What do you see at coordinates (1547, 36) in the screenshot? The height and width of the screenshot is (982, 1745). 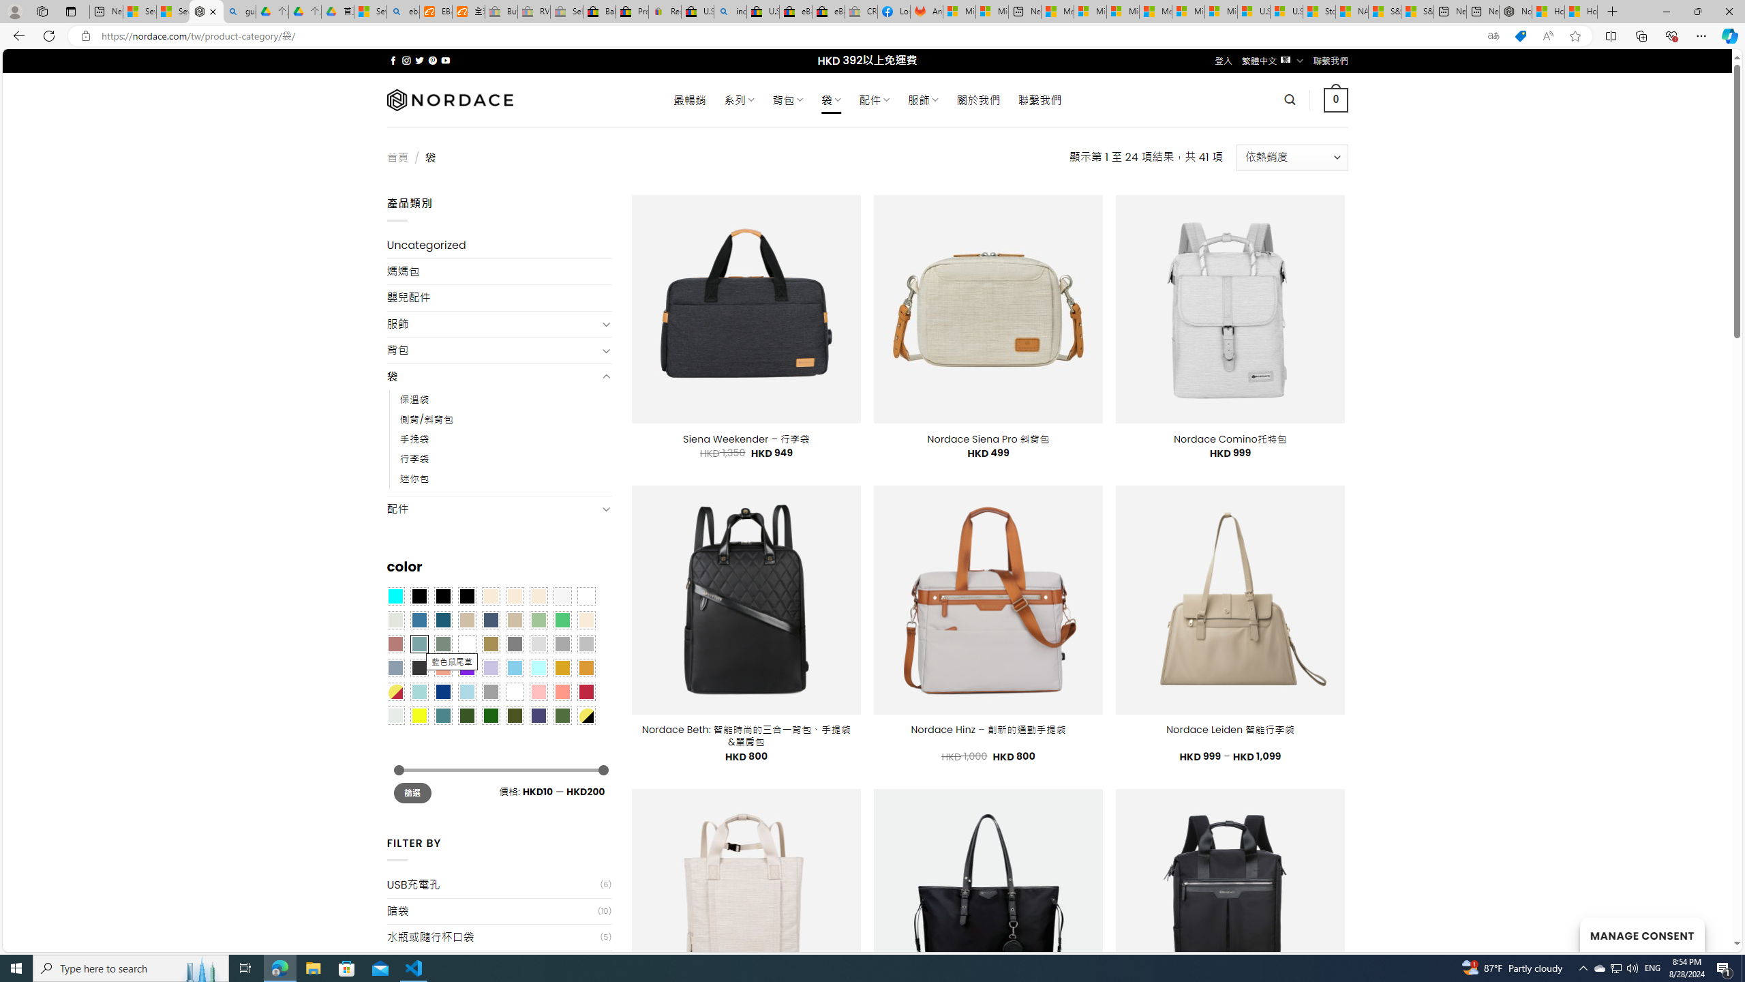 I see `Read aloud this page (Ctrl+Shift+U)` at bounding box center [1547, 36].